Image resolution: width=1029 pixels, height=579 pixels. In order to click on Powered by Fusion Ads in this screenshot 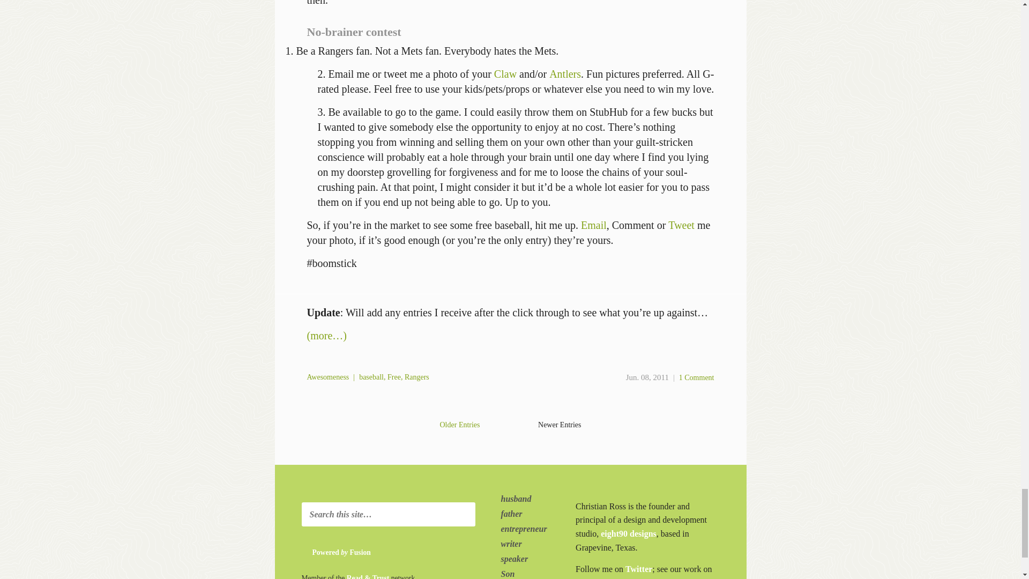, I will do `click(357, 553)`.